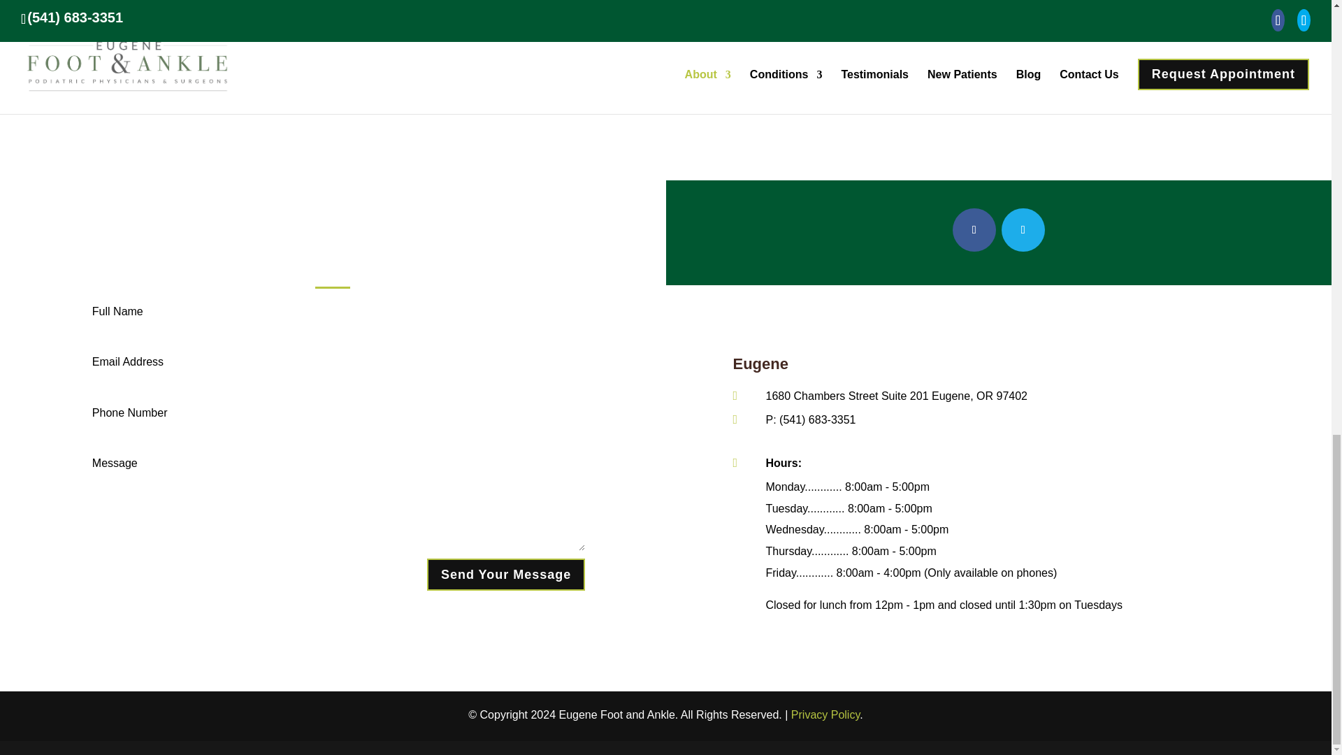 Image resolution: width=1342 pixels, height=755 pixels. What do you see at coordinates (594, 87) in the screenshot?
I see `Request Appointment` at bounding box center [594, 87].